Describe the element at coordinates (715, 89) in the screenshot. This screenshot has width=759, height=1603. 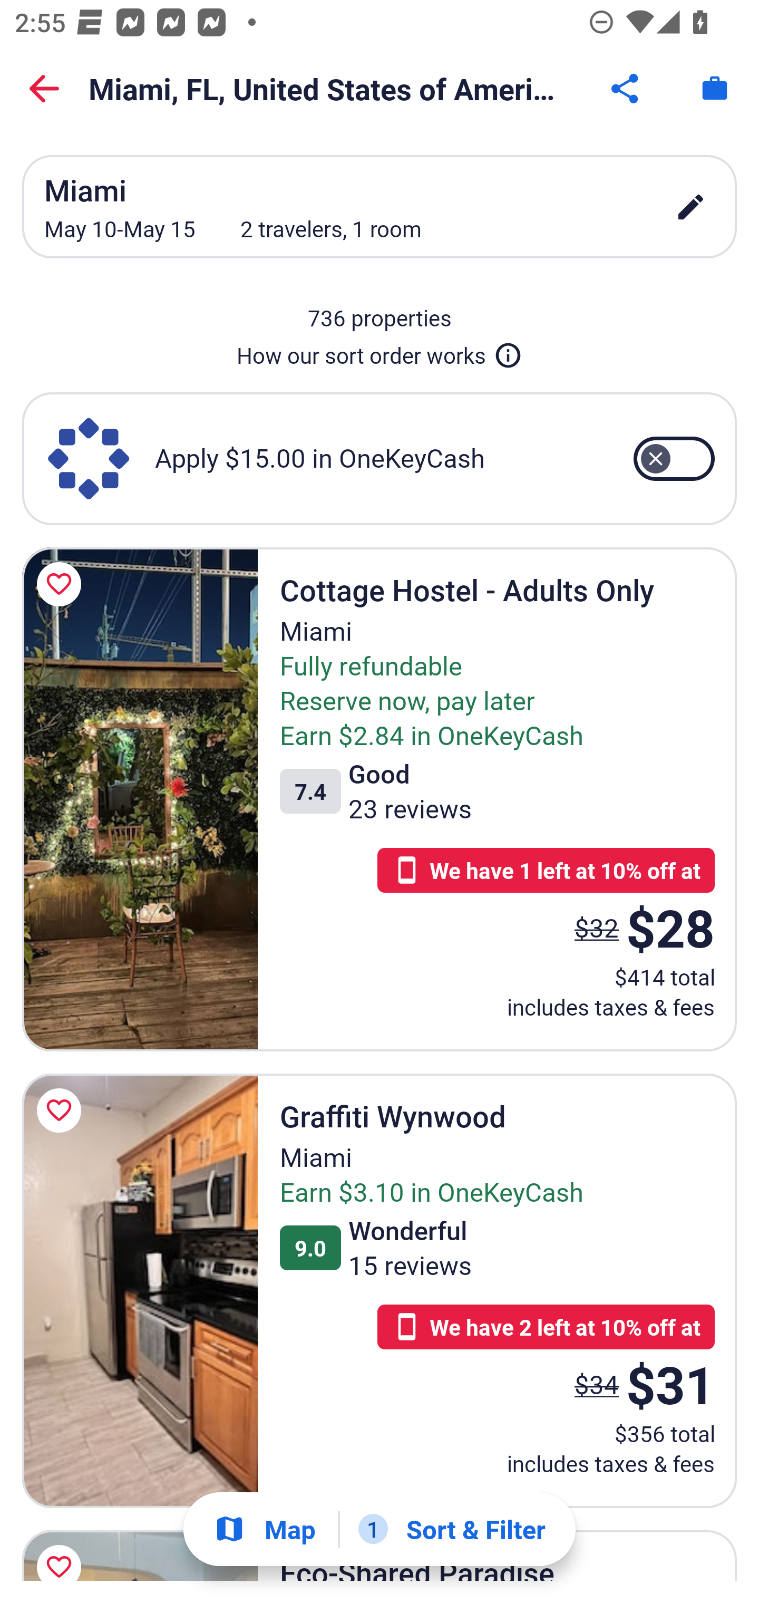
I see `Trips. Button` at that location.